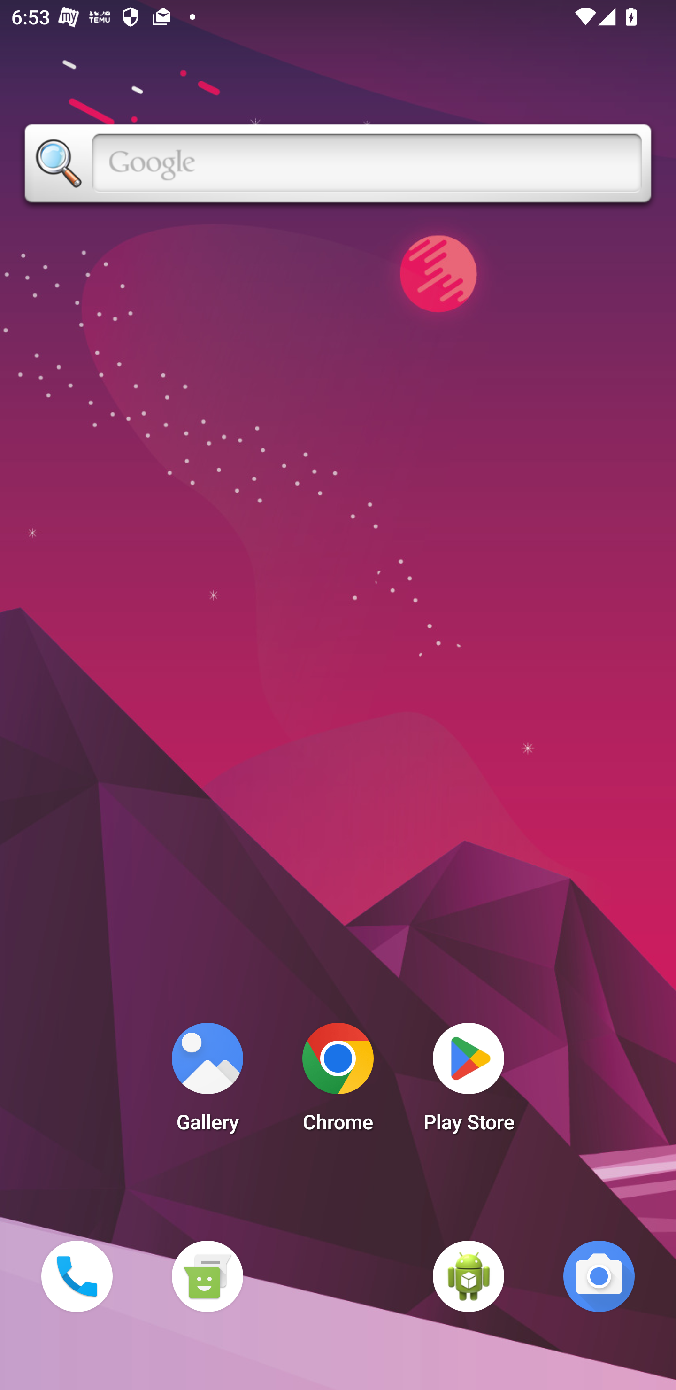 The height and width of the screenshot is (1390, 676). I want to click on Chrome, so click(338, 1082).